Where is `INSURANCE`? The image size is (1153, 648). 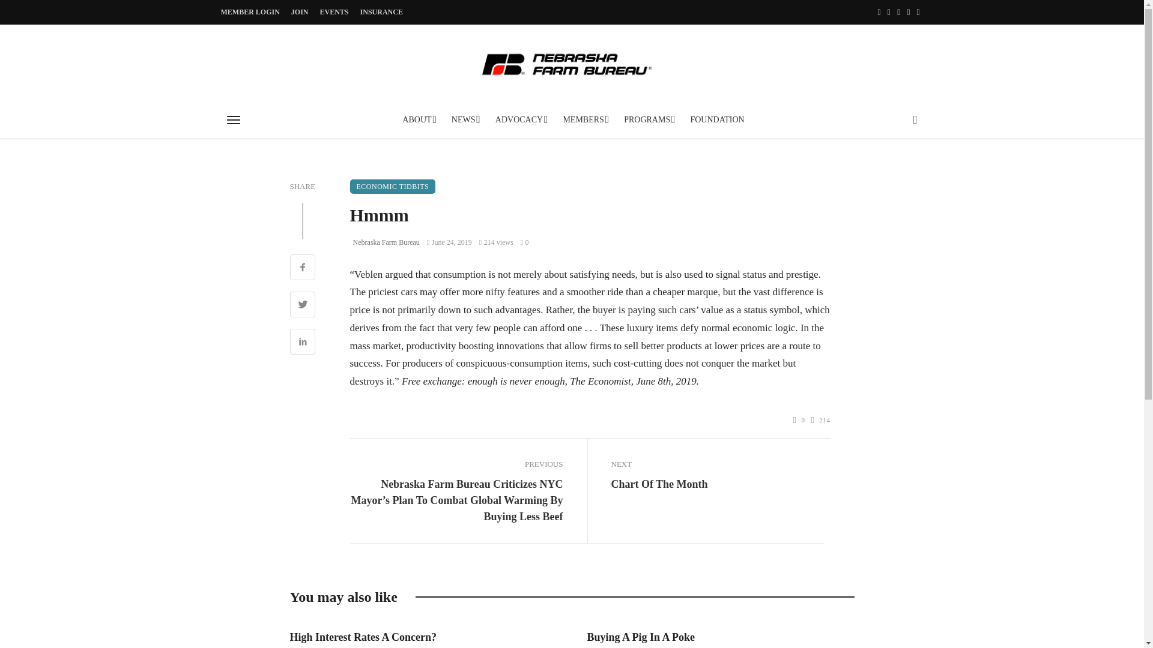
INSURANCE is located at coordinates (381, 12).